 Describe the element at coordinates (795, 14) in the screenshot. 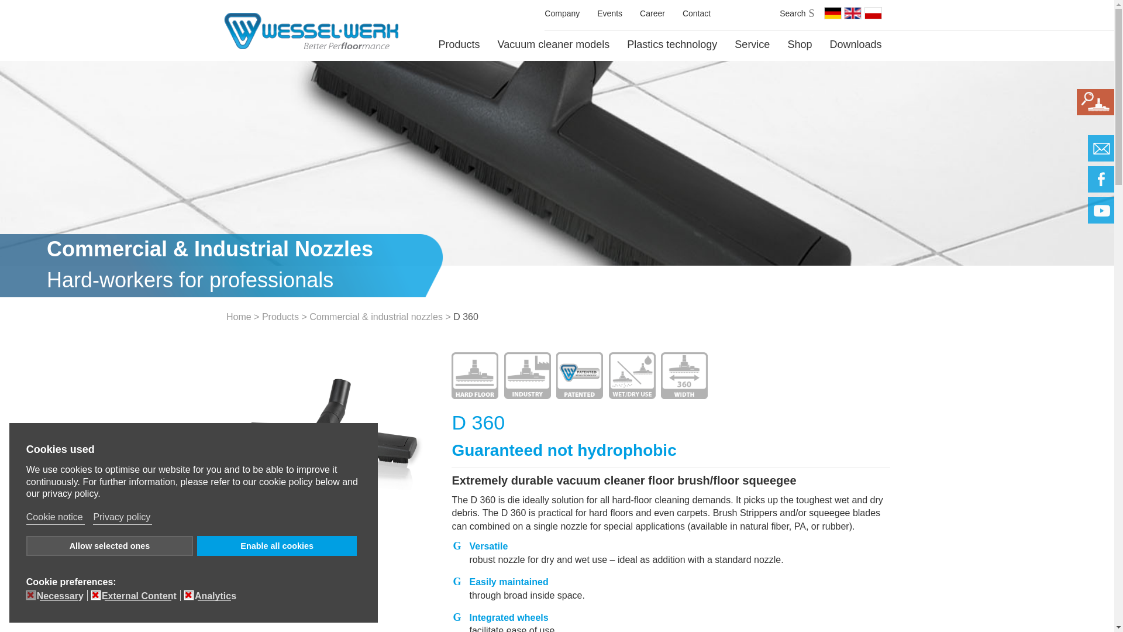

I see `Search` at that location.